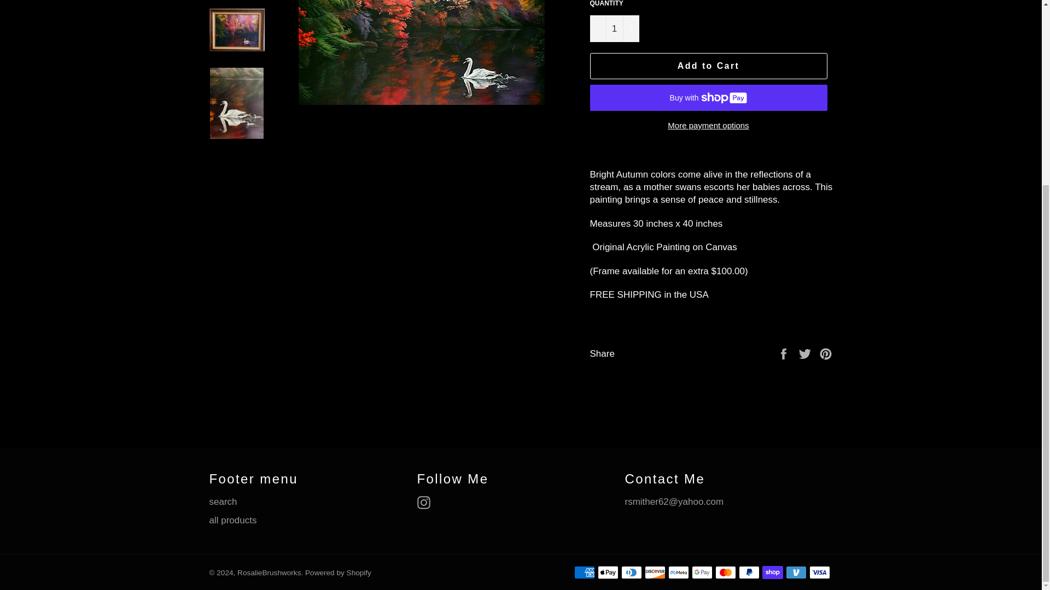 This screenshot has height=590, width=1050. Describe the element at coordinates (426, 503) in the screenshot. I see `Instagram` at that location.